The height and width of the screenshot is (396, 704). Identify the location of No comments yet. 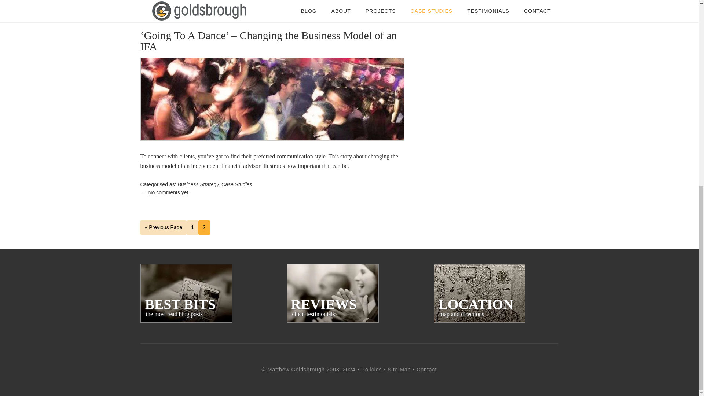
(168, 3).